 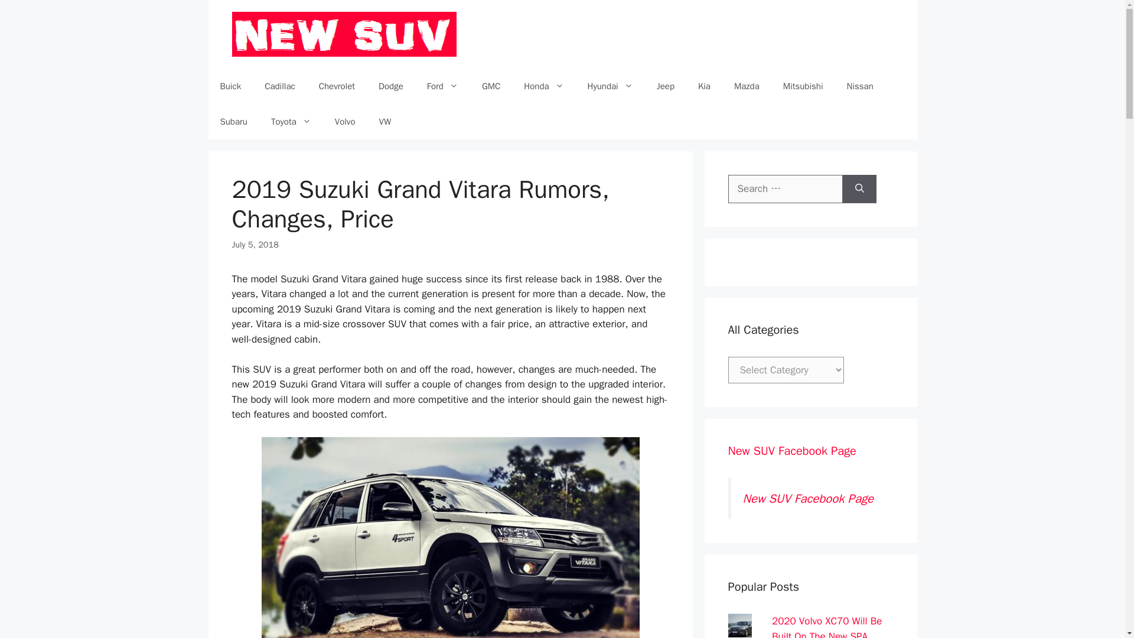 What do you see at coordinates (291, 122) in the screenshot?
I see `Toyota` at bounding box center [291, 122].